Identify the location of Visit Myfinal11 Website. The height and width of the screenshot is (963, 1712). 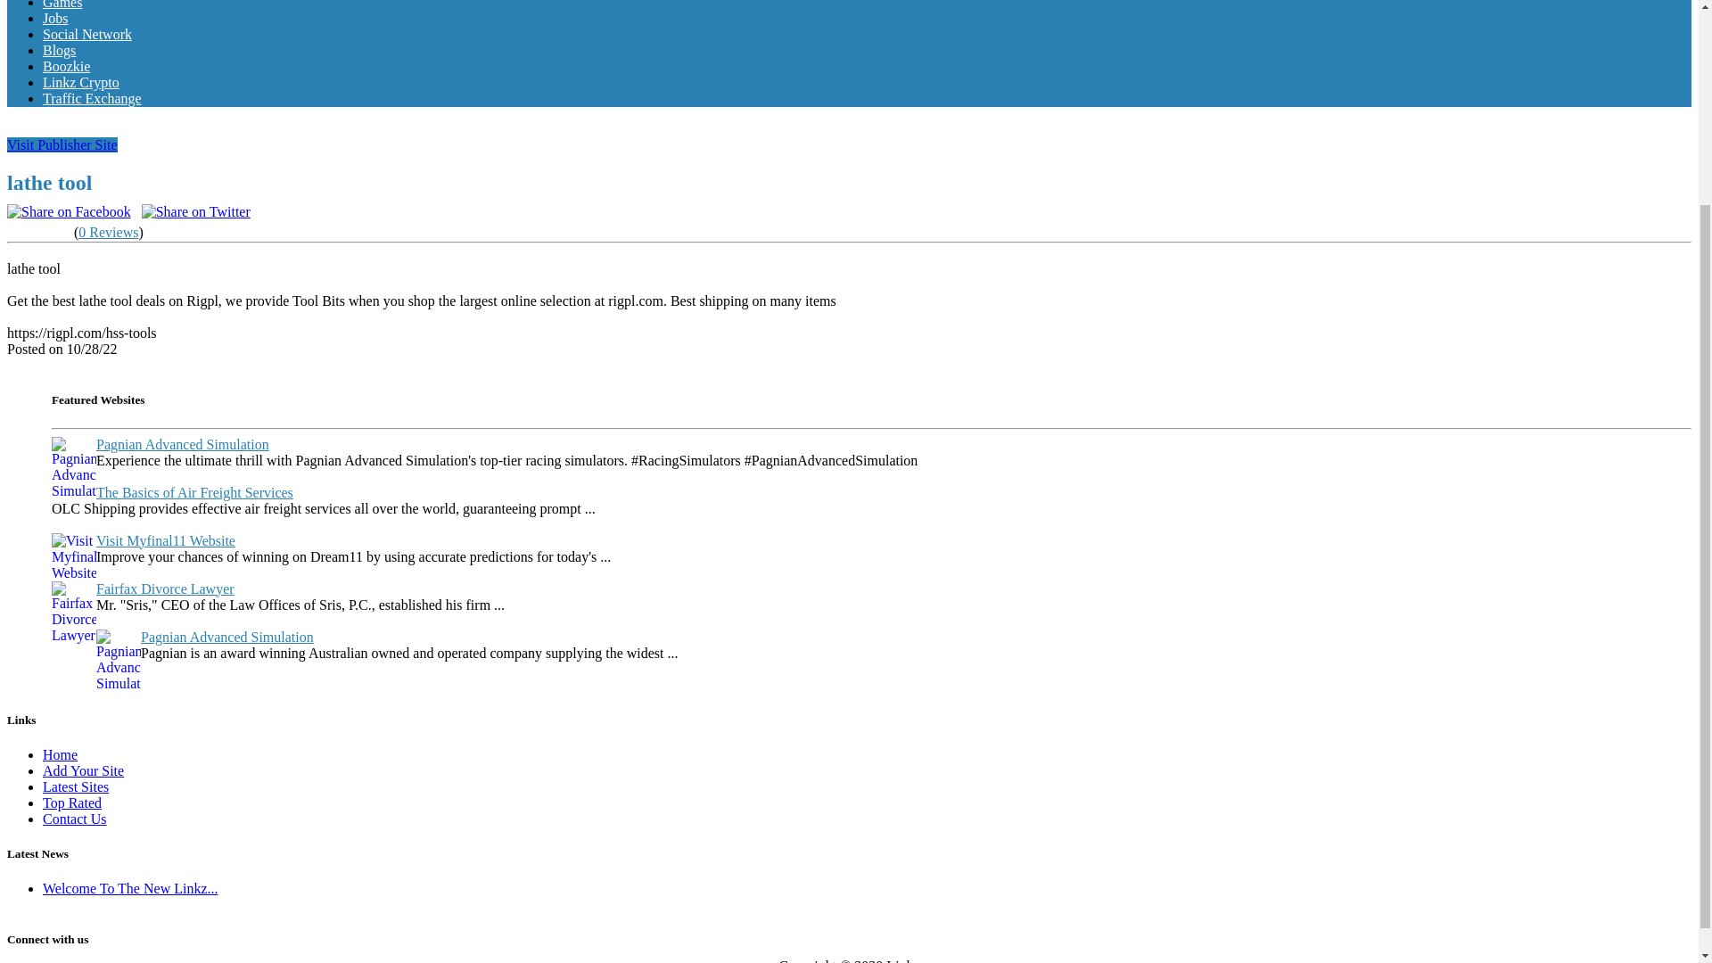
(166, 540).